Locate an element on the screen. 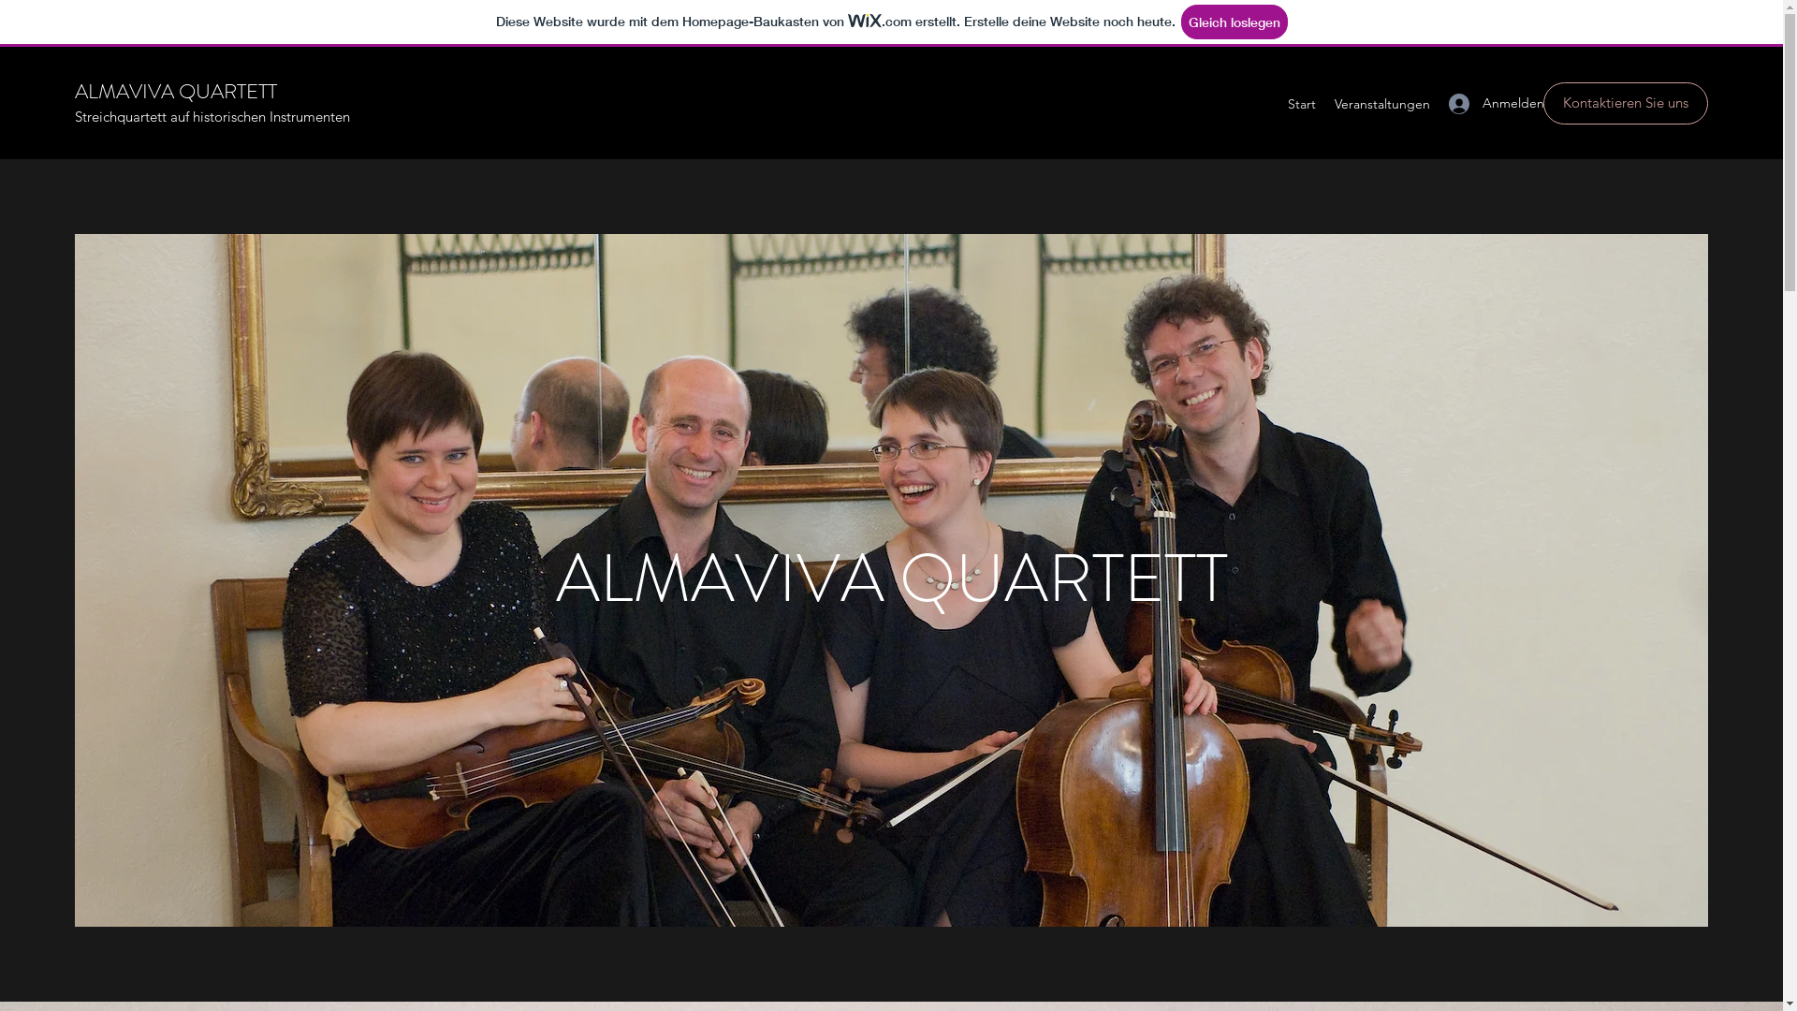  ALMAVIVA QUARTETT is located at coordinates (176, 92).